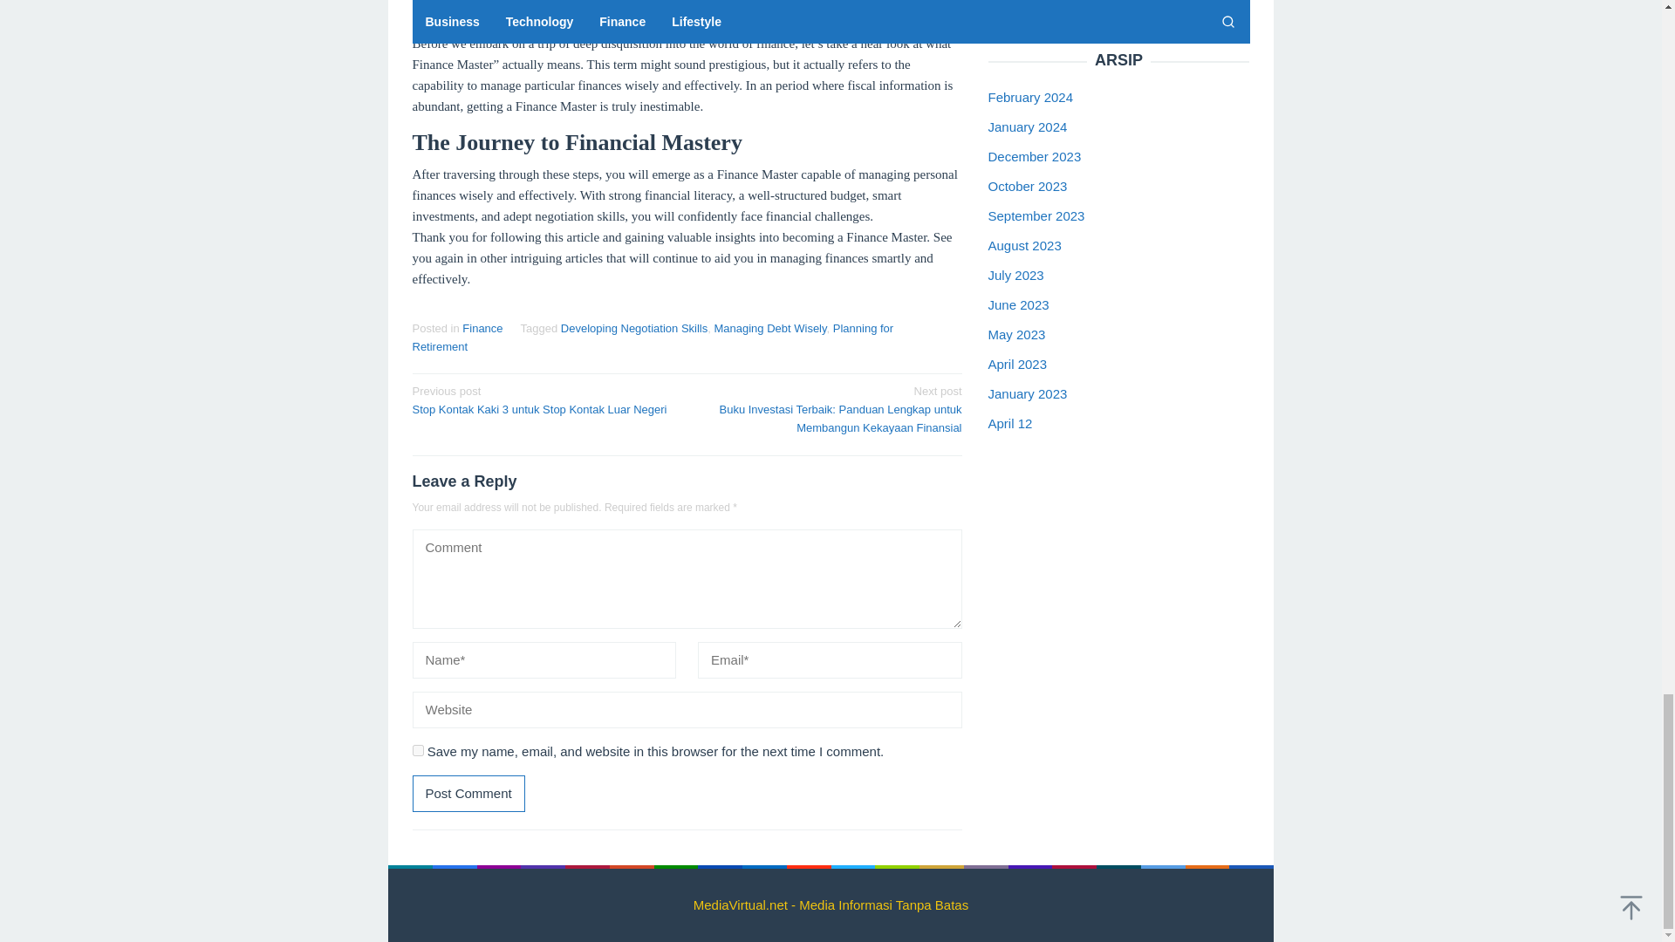 The height and width of the screenshot is (942, 1675). I want to click on Planning for Retirement, so click(653, 338).